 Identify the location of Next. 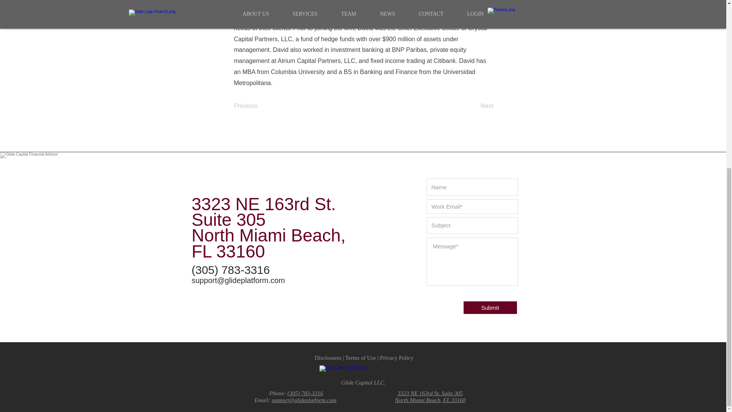
(474, 106).